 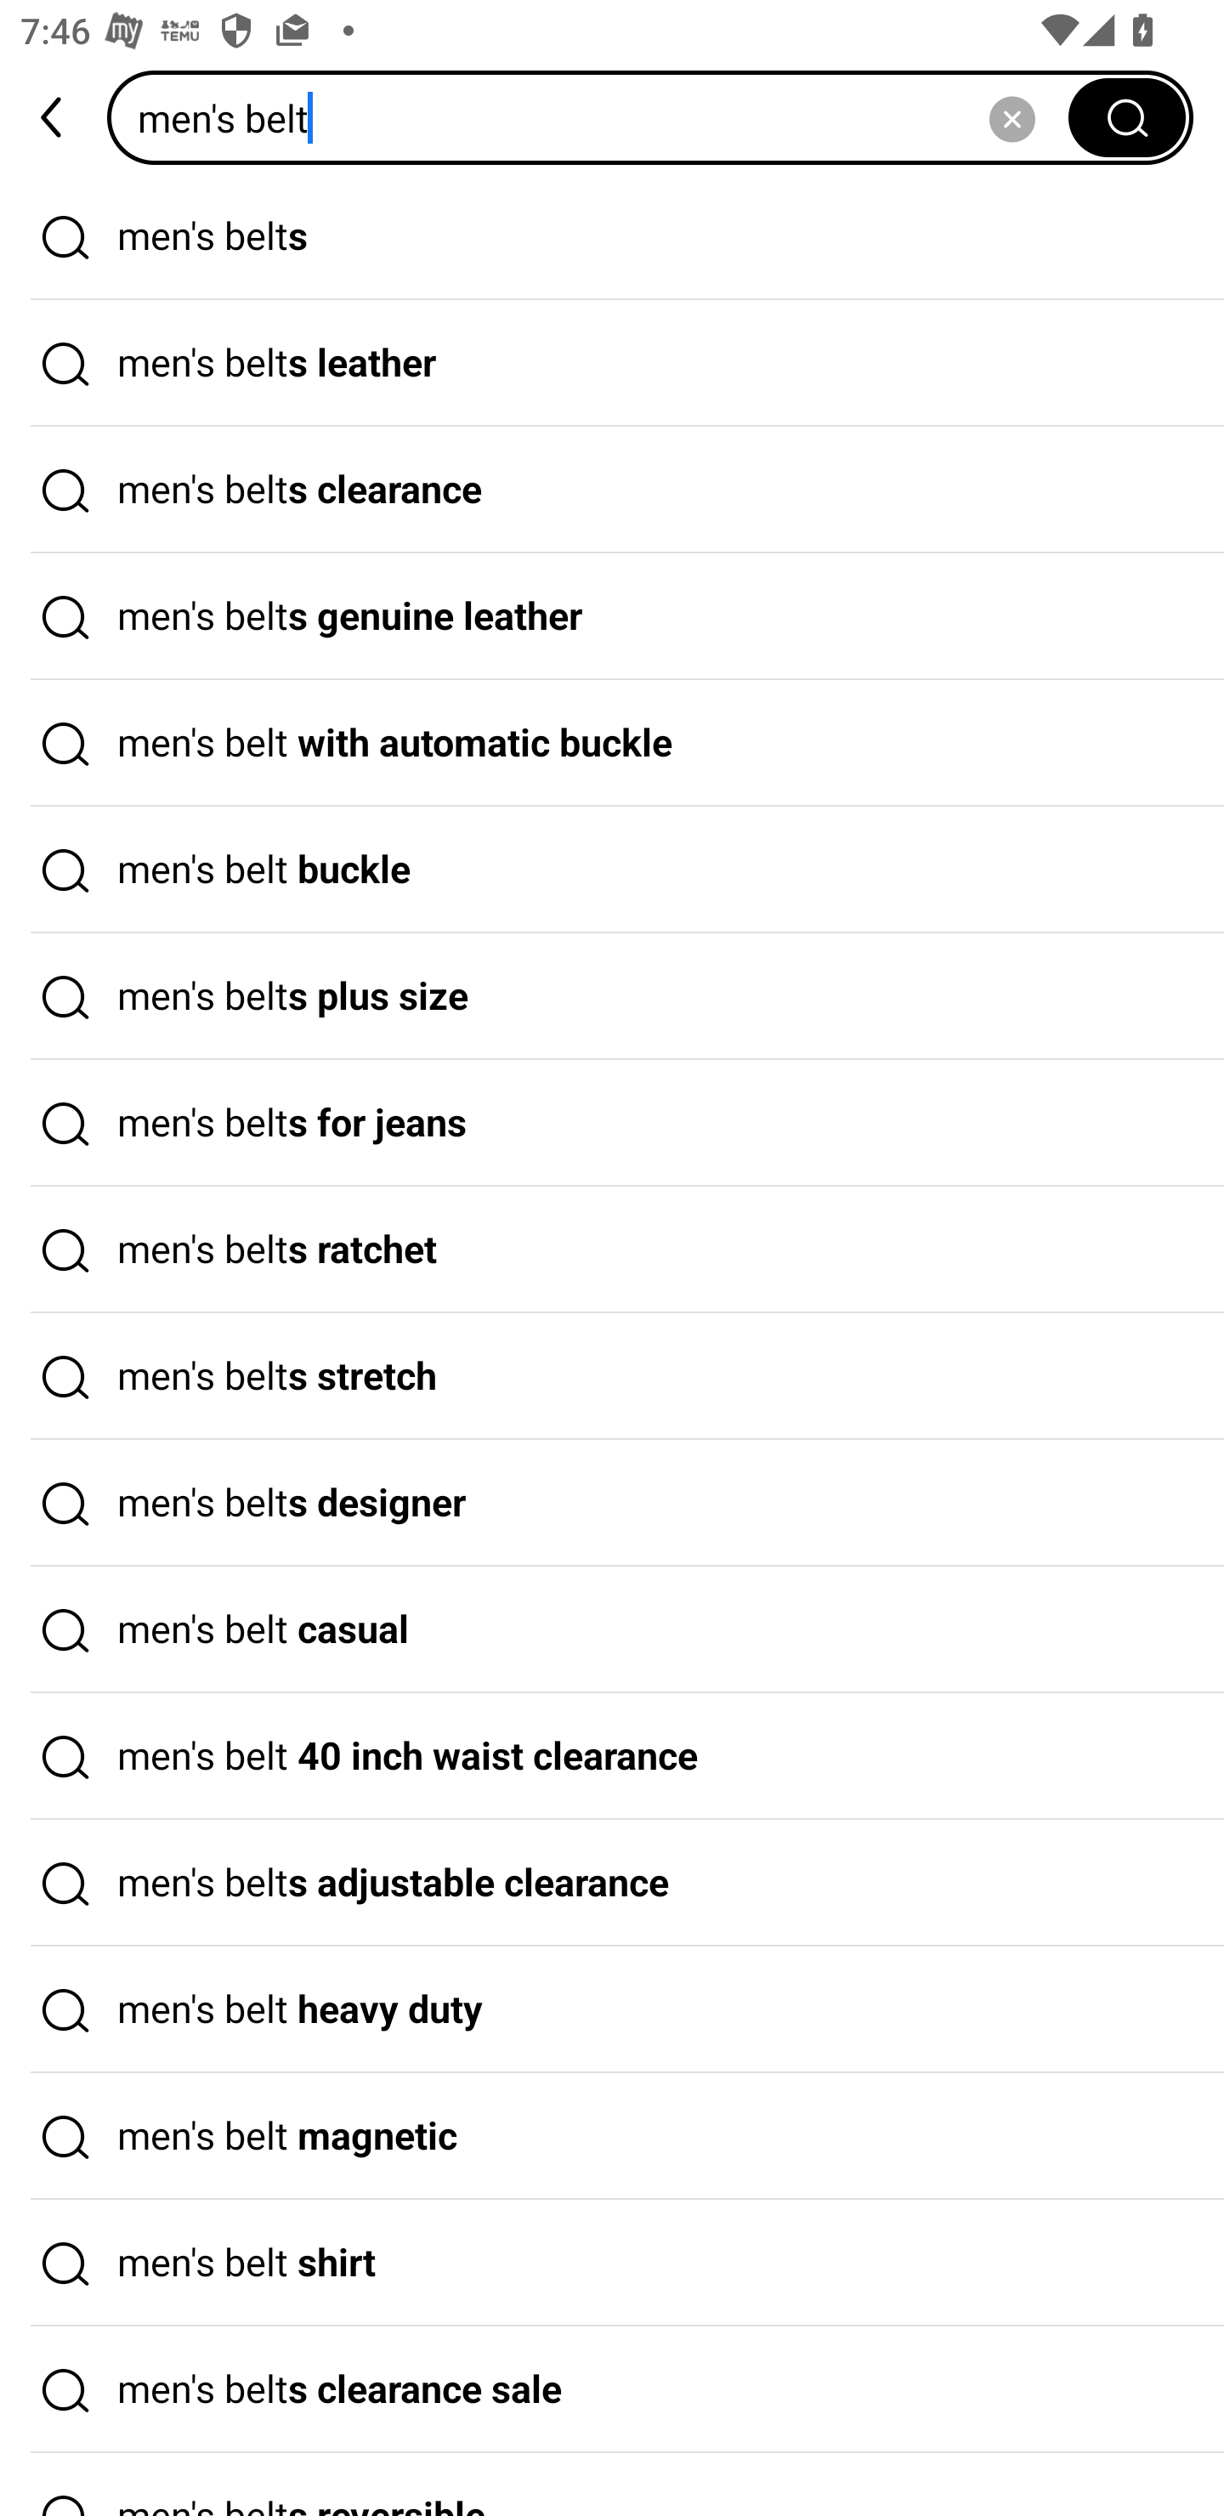 I want to click on men's belts plus size, so click(x=612, y=996).